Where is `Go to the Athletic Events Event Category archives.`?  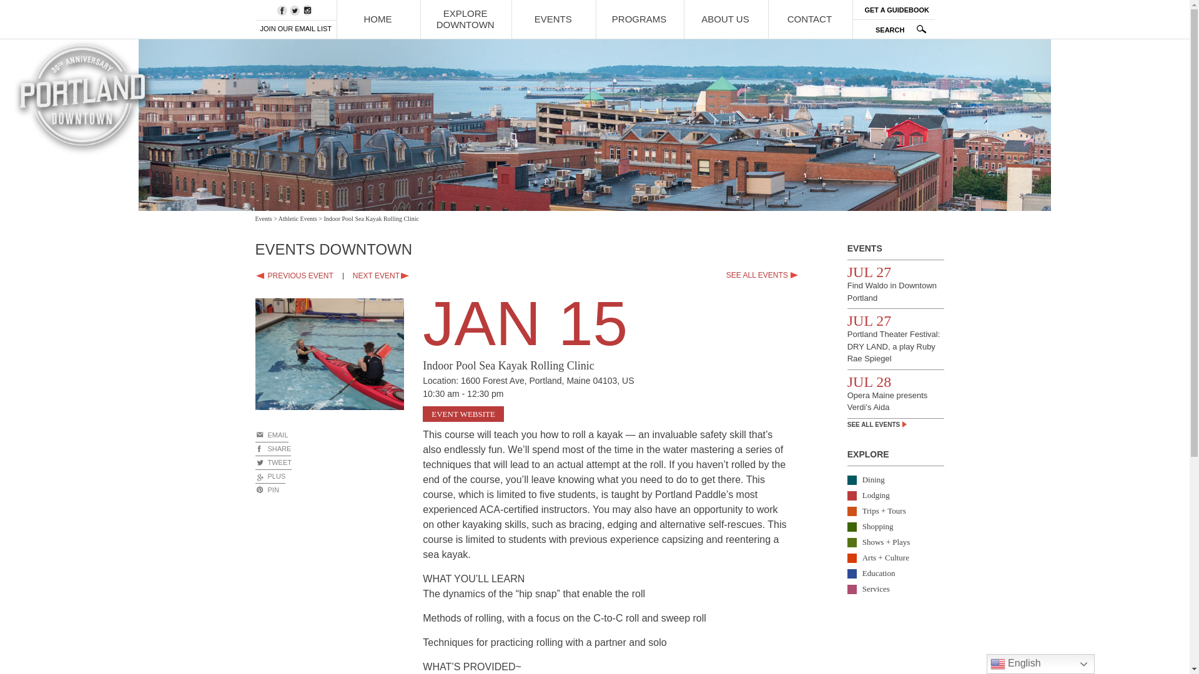
Go to the Athletic Events Event Category archives. is located at coordinates (297, 218).